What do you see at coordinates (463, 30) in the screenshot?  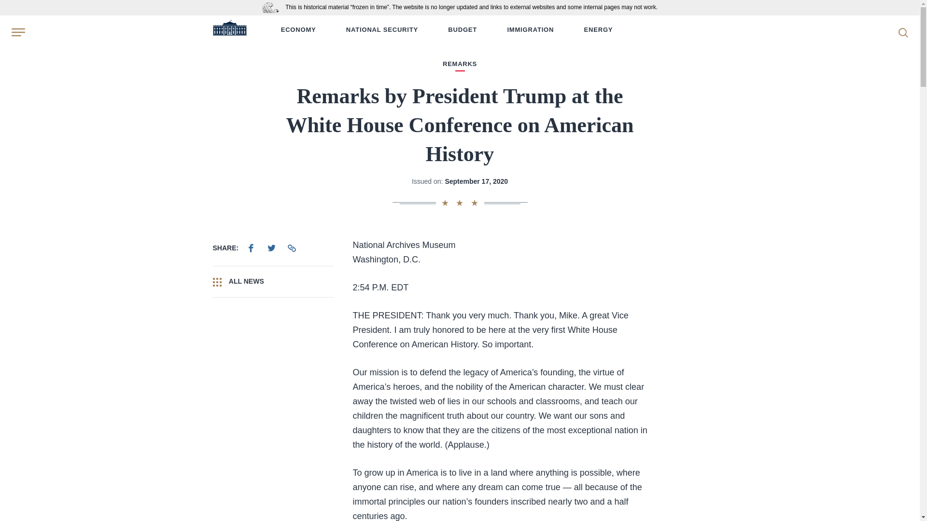 I see `BUDGET` at bounding box center [463, 30].